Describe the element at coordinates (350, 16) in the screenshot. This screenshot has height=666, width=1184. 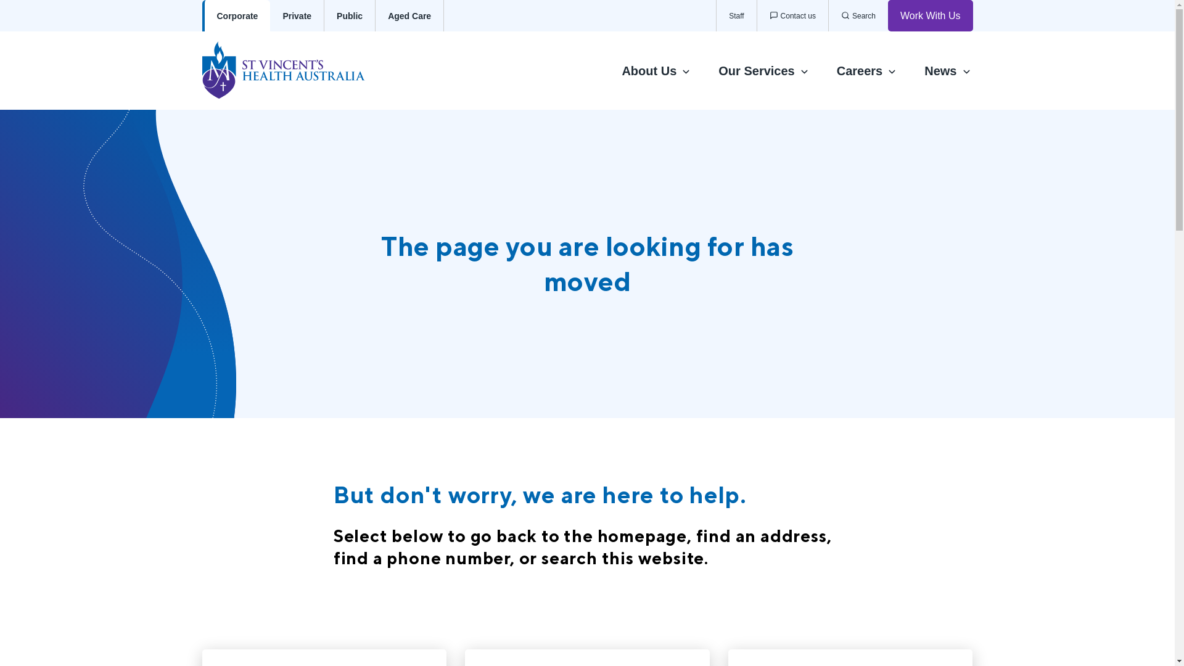
I see `Public` at that location.